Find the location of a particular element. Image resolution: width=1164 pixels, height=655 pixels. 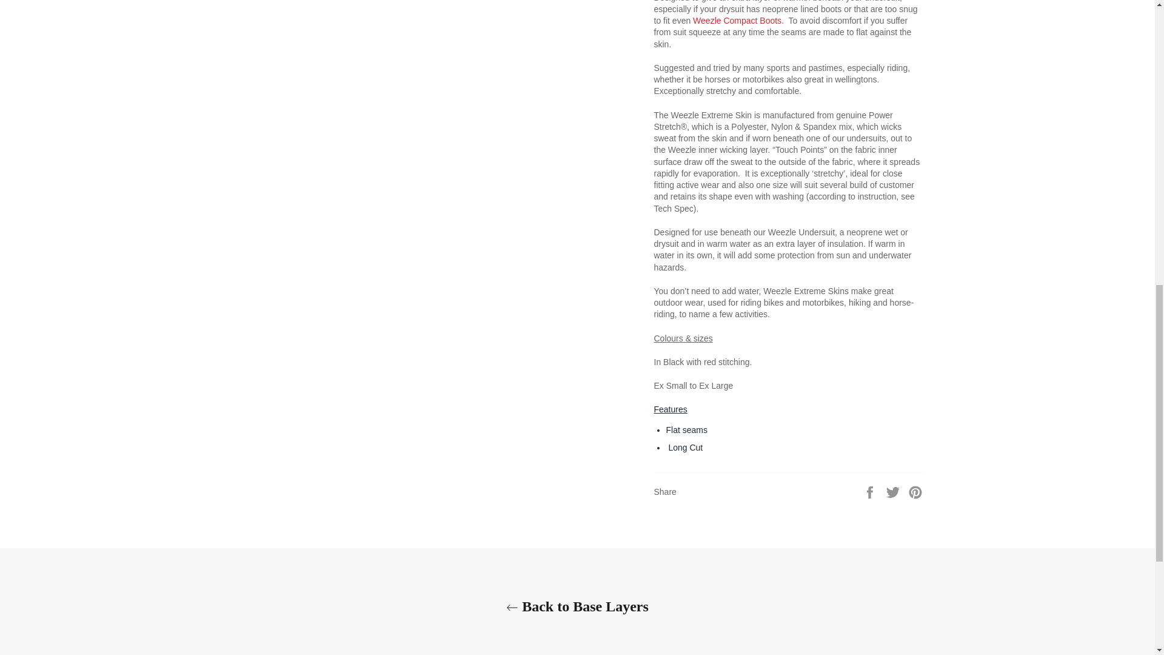

Tweet on Twitter is located at coordinates (894, 491).